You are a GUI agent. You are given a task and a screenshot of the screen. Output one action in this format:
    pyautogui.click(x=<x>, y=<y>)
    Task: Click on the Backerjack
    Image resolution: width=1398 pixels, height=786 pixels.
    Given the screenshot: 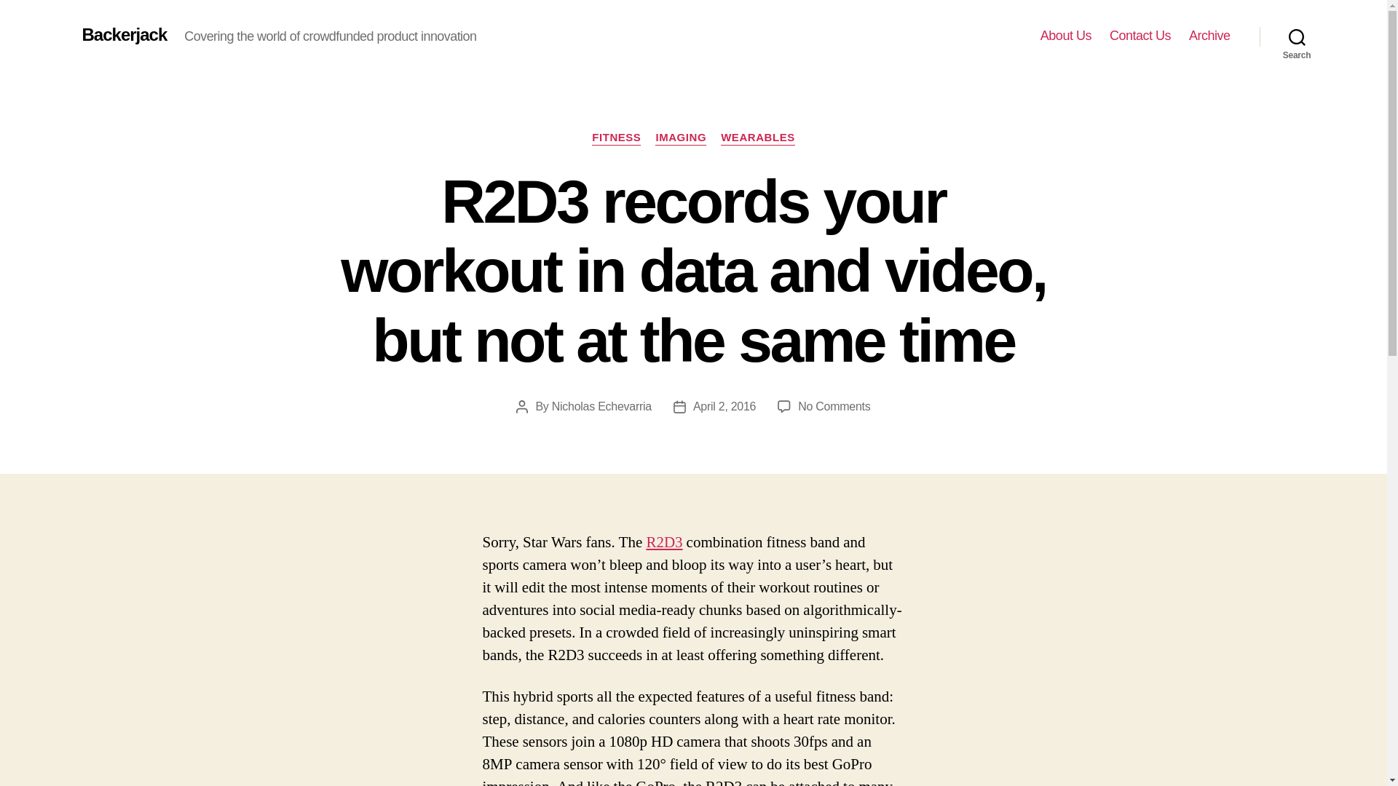 What is the action you would take?
    pyautogui.click(x=124, y=35)
    